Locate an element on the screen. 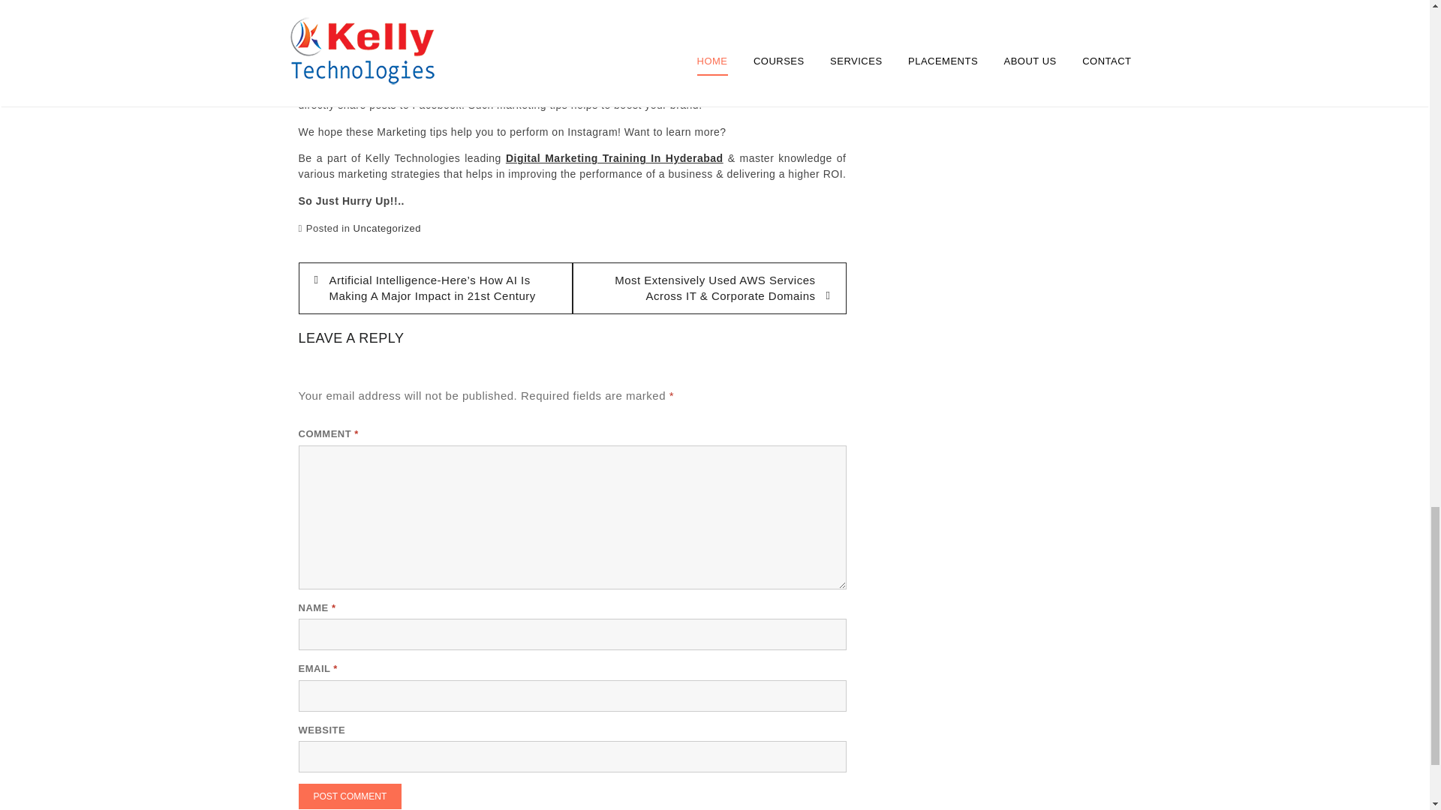 The width and height of the screenshot is (1441, 810). Uncategorized is located at coordinates (387, 228).